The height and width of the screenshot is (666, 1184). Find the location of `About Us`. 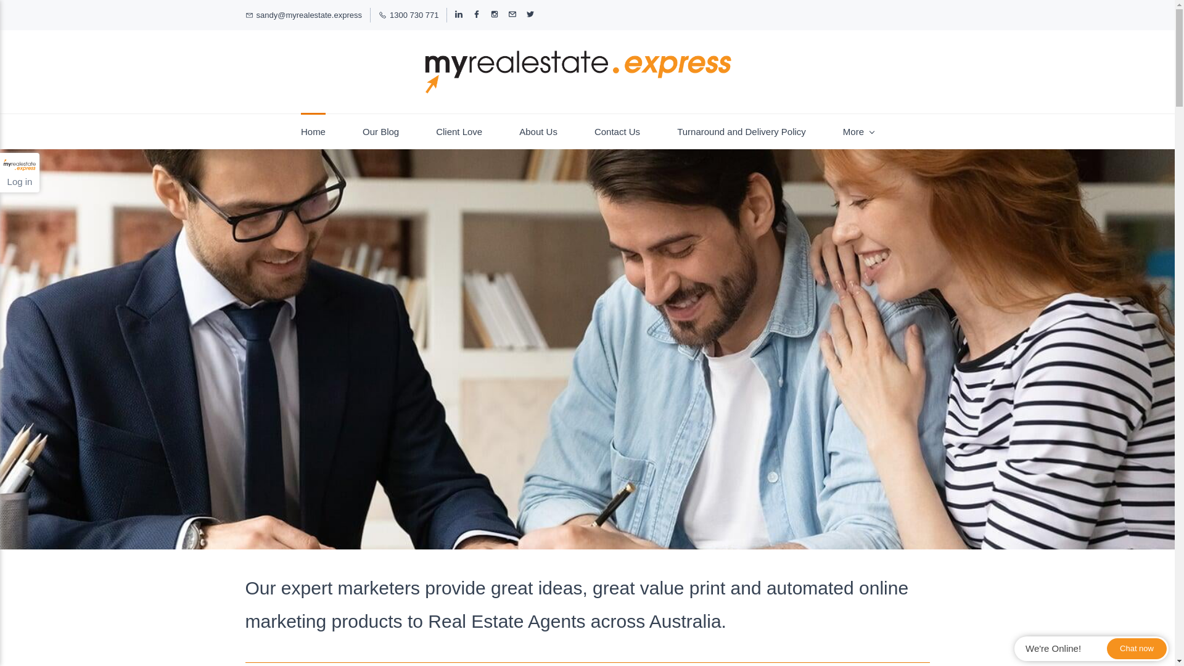

About Us is located at coordinates (538, 132).